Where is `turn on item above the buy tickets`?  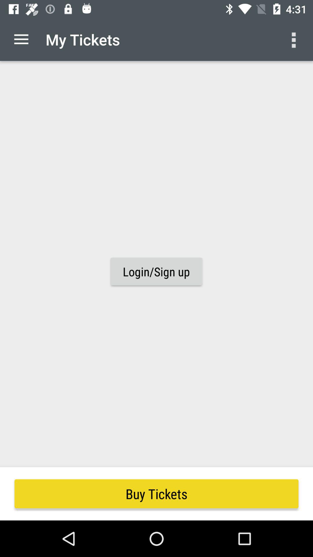 turn on item above the buy tickets is located at coordinates (156, 272).